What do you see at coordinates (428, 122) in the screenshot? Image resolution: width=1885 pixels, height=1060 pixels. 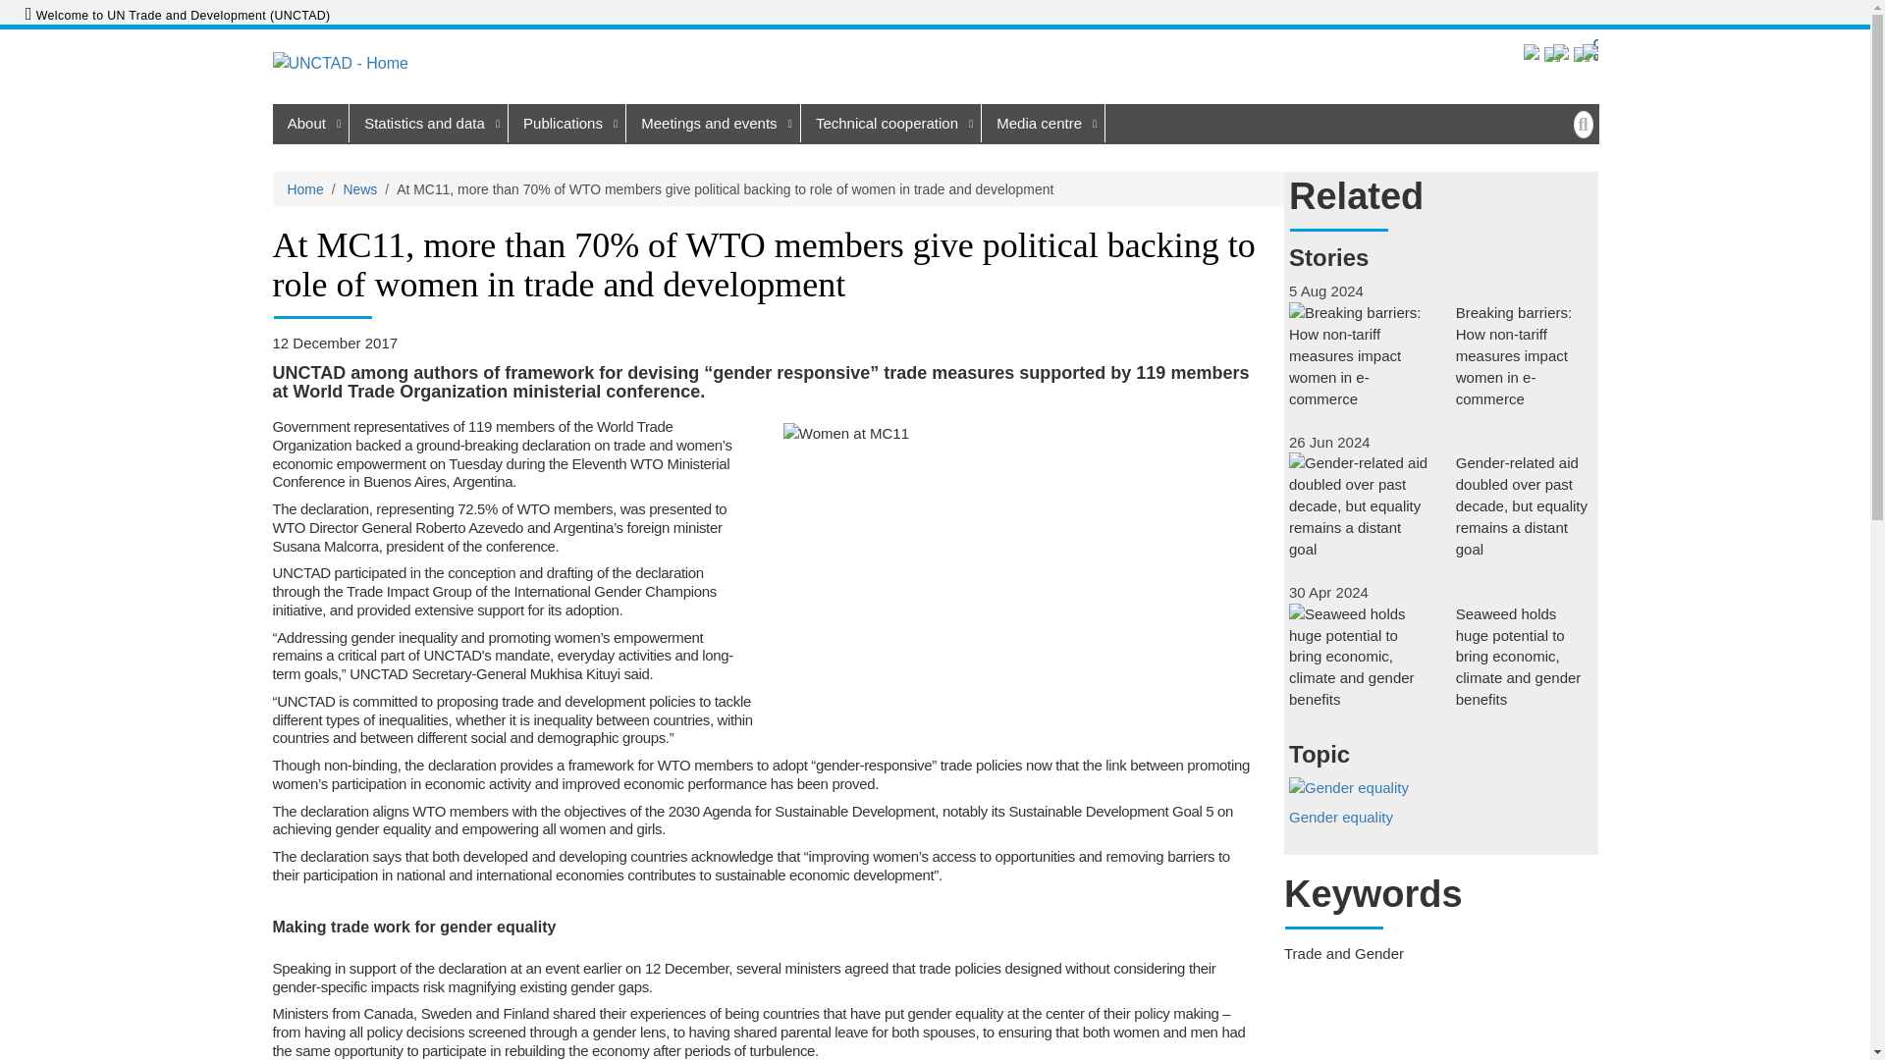 I see `Statistics and data` at bounding box center [428, 122].